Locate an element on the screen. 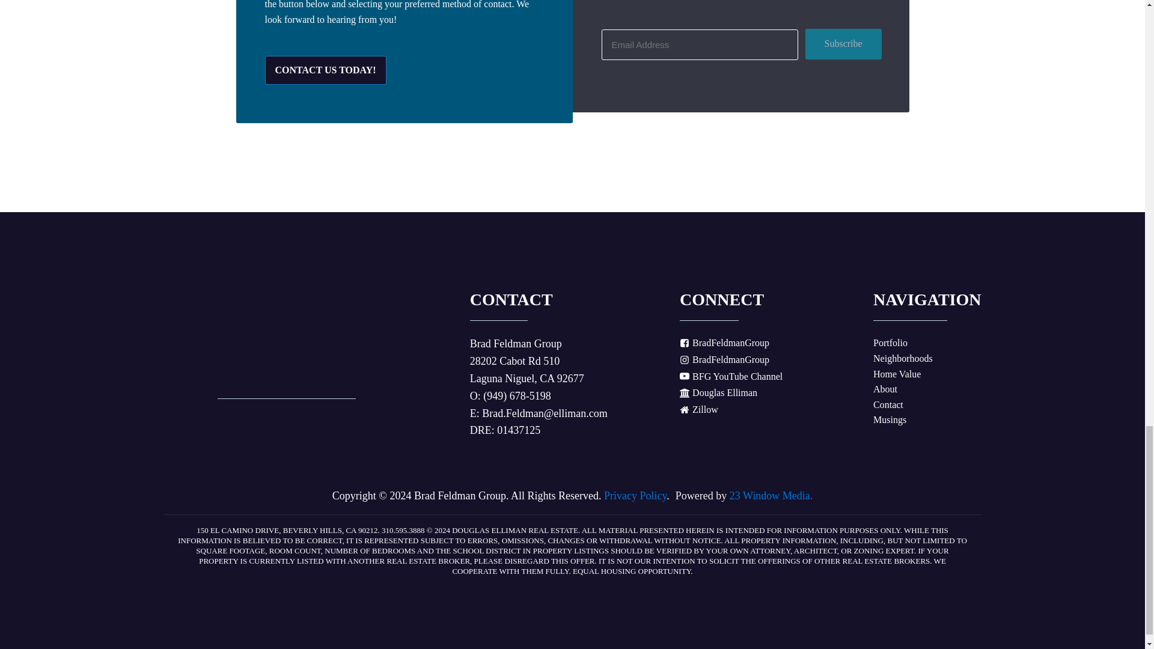 The image size is (1154, 649). Neighborhoods is located at coordinates (903, 359).